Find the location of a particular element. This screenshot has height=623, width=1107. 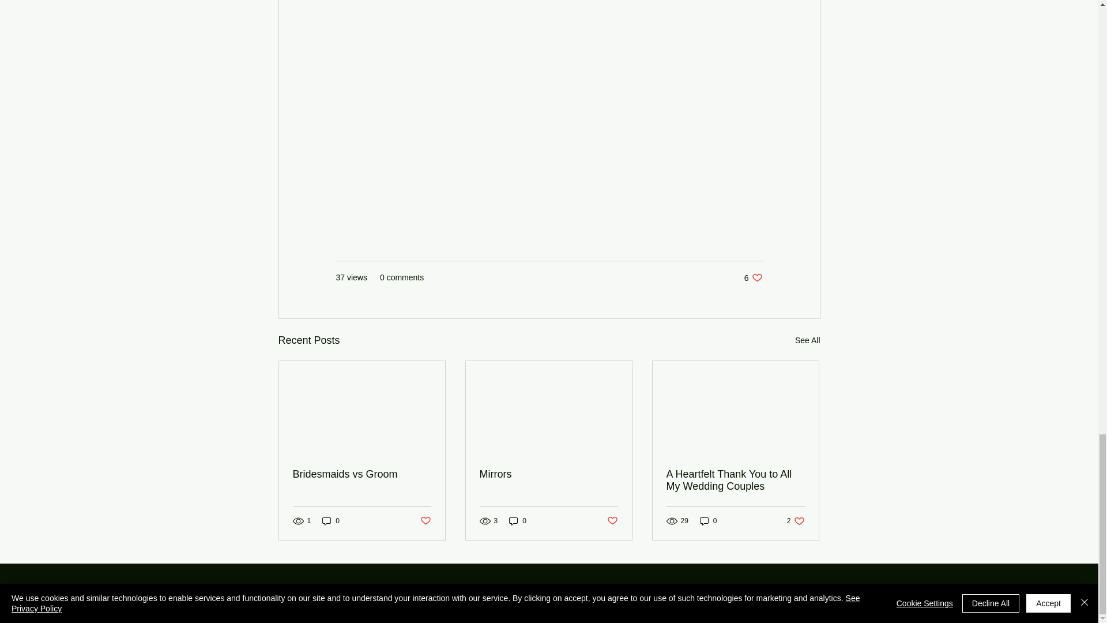

See All is located at coordinates (807, 340).